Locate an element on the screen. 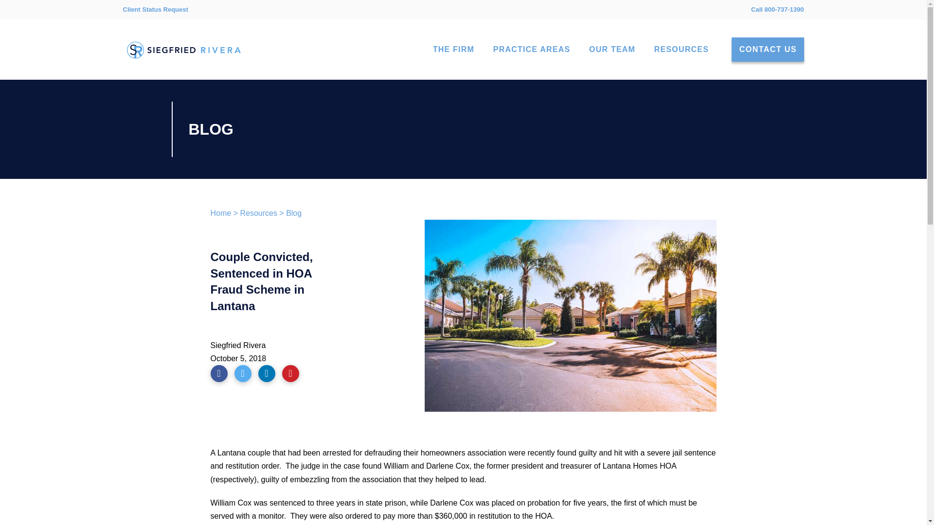  Resources is located at coordinates (258, 213).